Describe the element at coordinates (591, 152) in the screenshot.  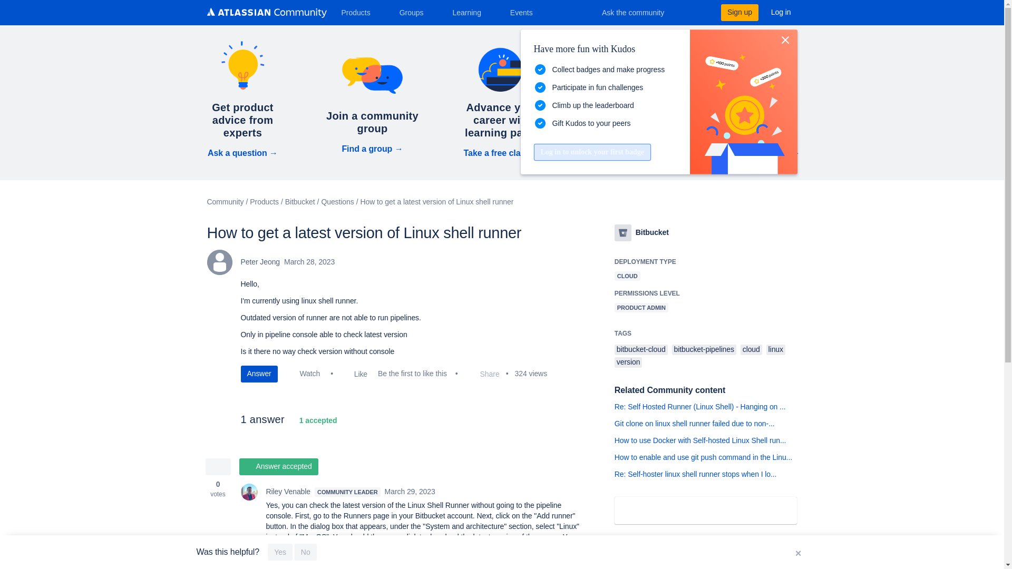
I see `Log in to unlock your first badge` at that location.